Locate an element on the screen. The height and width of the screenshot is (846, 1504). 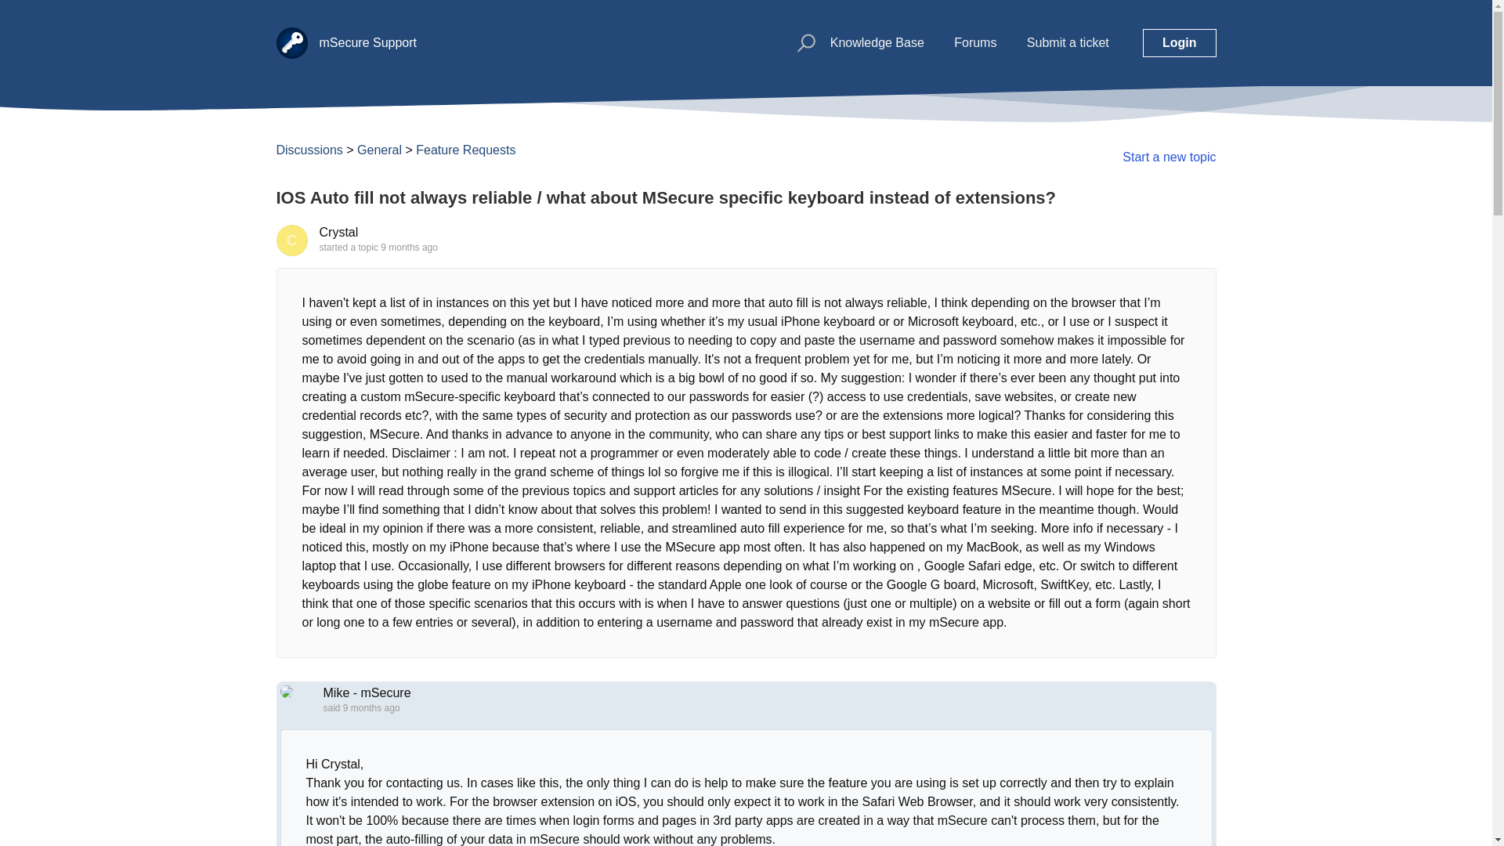
Discussions is located at coordinates (309, 149).